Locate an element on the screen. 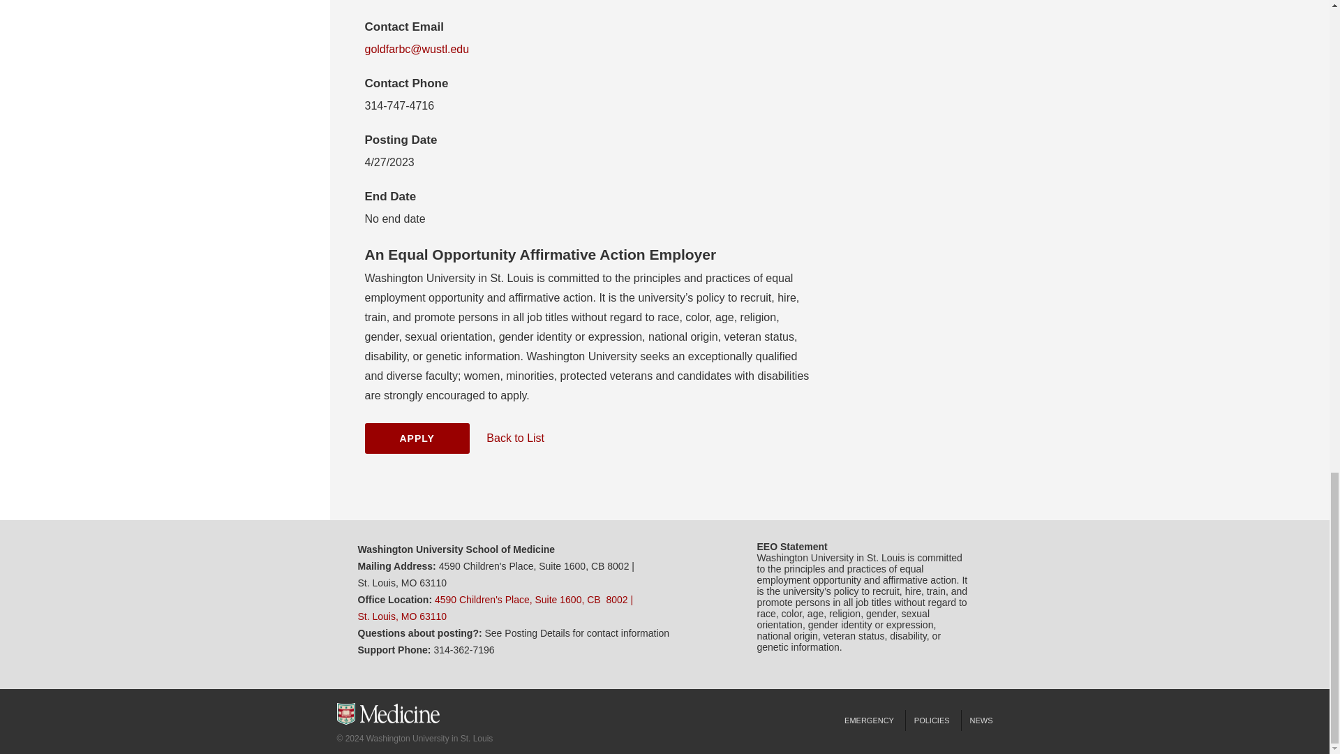 Image resolution: width=1340 pixels, height=754 pixels. Map is located at coordinates (495, 608).